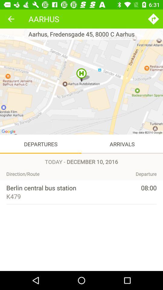 The image size is (163, 290). Describe the element at coordinates (11, 19) in the screenshot. I see `turn off the icon to the left of aarhus item` at that location.